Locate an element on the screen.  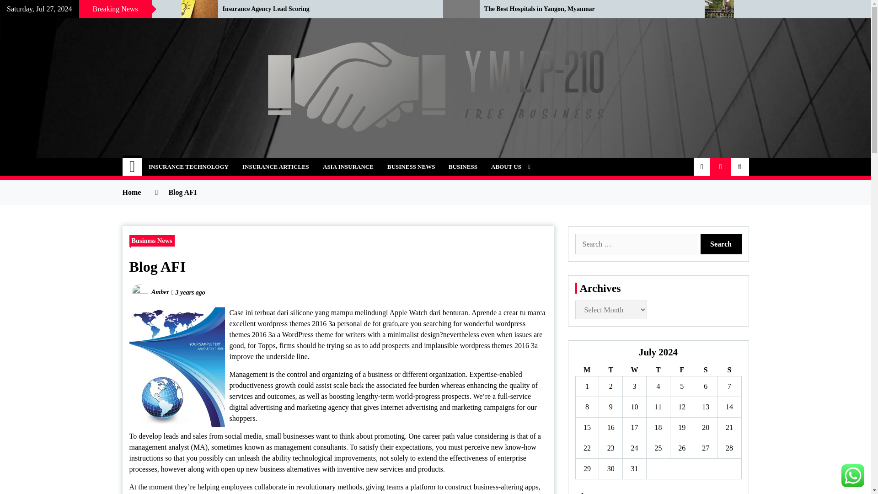
Saturday is located at coordinates (705, 370).